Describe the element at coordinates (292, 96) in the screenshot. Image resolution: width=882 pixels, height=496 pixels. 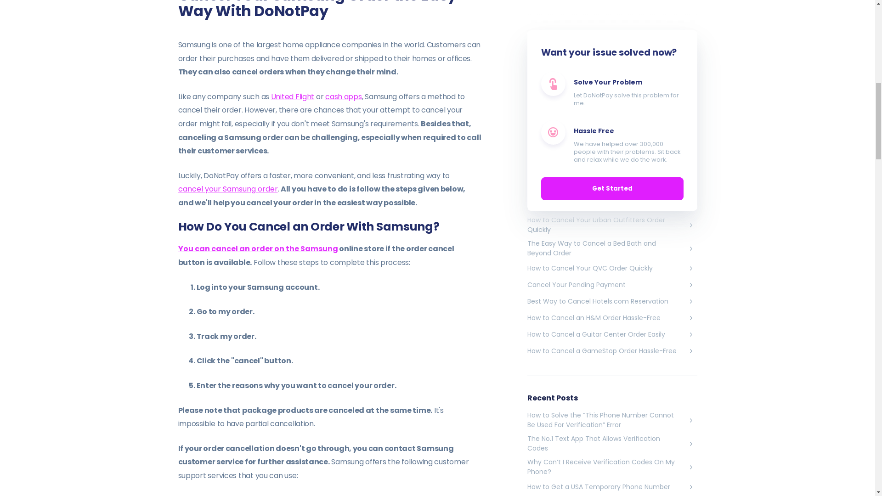
I see `United Flight` at that location.